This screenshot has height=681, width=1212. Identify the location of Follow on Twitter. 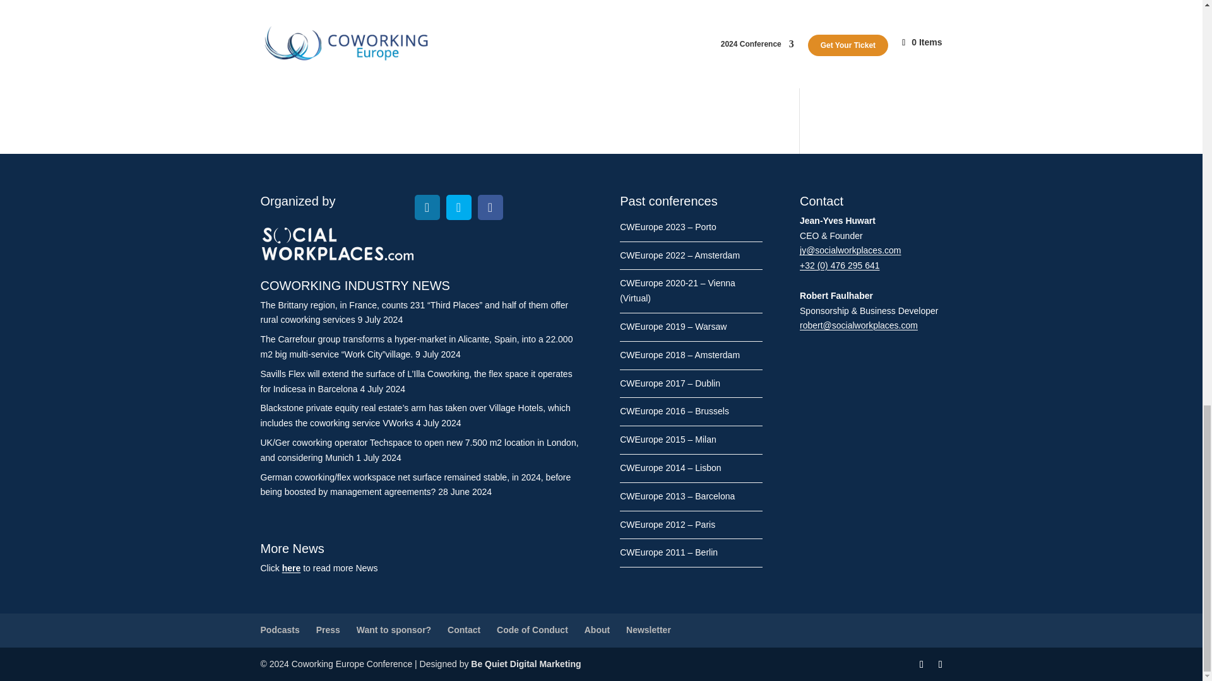
(458, 207).